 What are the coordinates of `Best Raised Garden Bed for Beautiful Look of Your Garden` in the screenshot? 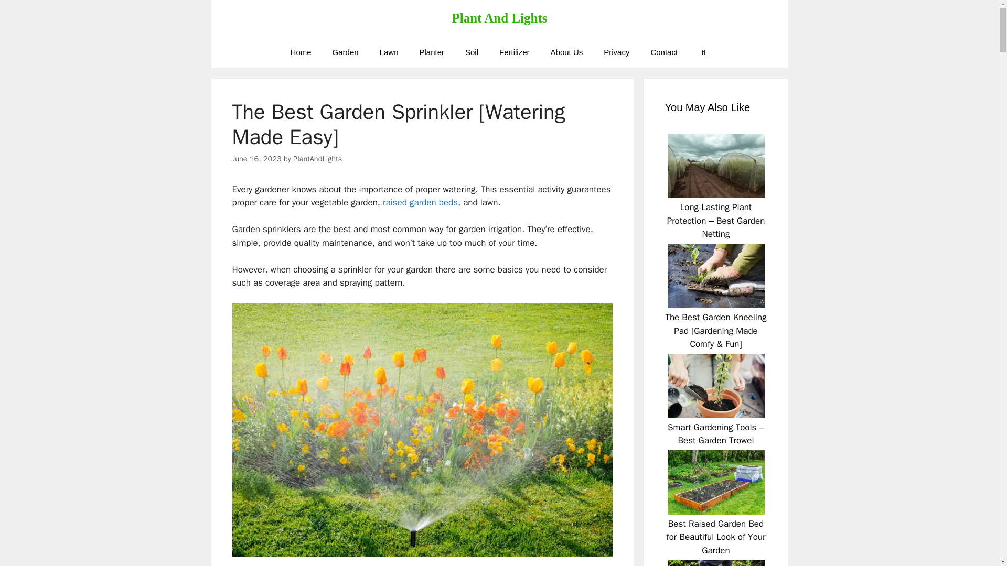 It's located at (716, 537).